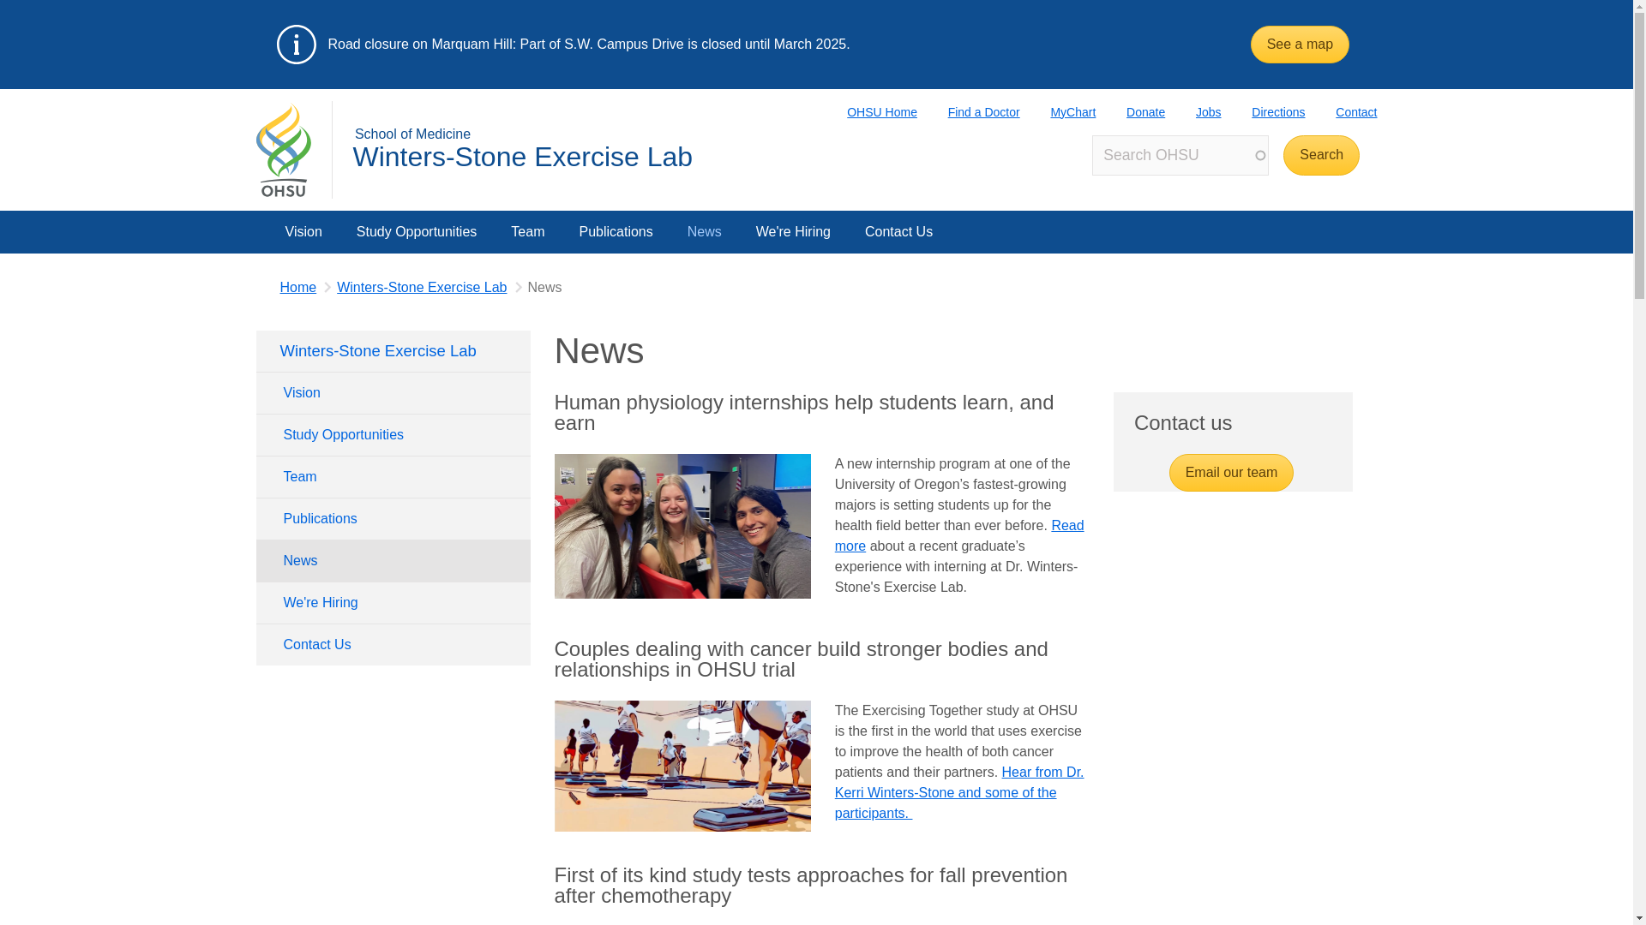  Describe the element at coordinates (1341, 111) in the screenshot. I see `Contact` at that location.